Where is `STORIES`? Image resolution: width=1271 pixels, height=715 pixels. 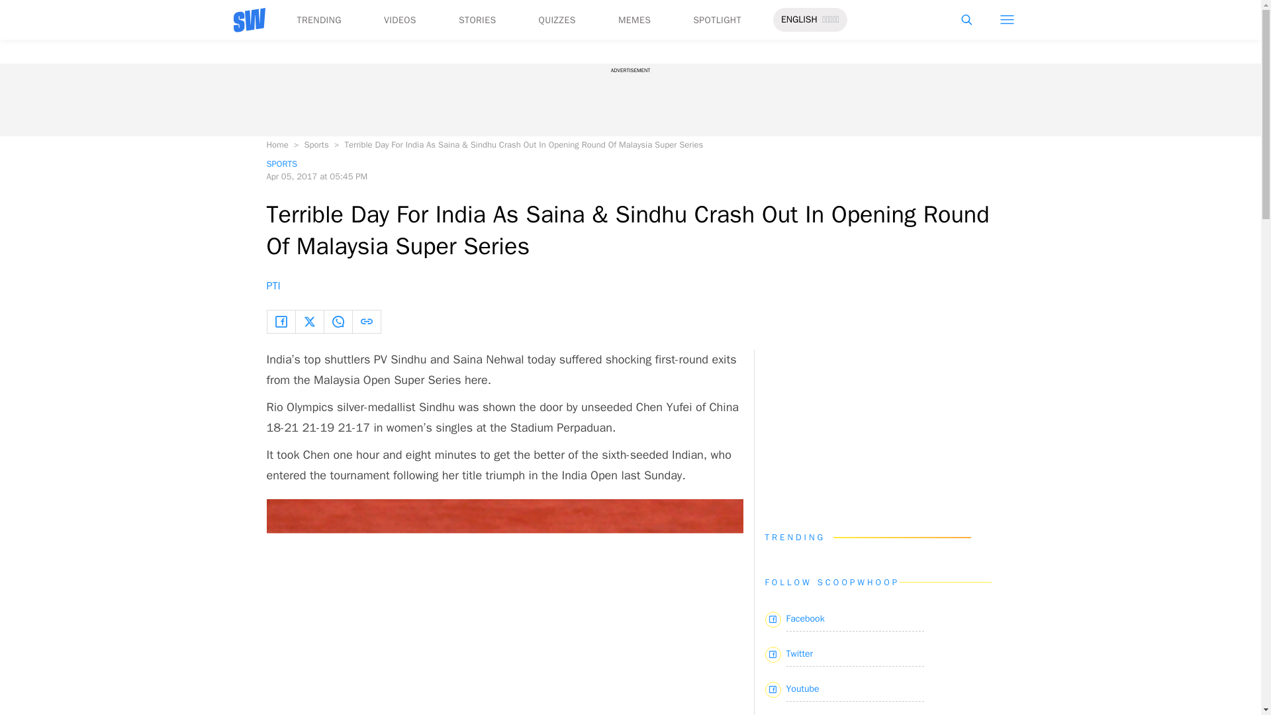 STORIES is located at coordinates (478, 20).